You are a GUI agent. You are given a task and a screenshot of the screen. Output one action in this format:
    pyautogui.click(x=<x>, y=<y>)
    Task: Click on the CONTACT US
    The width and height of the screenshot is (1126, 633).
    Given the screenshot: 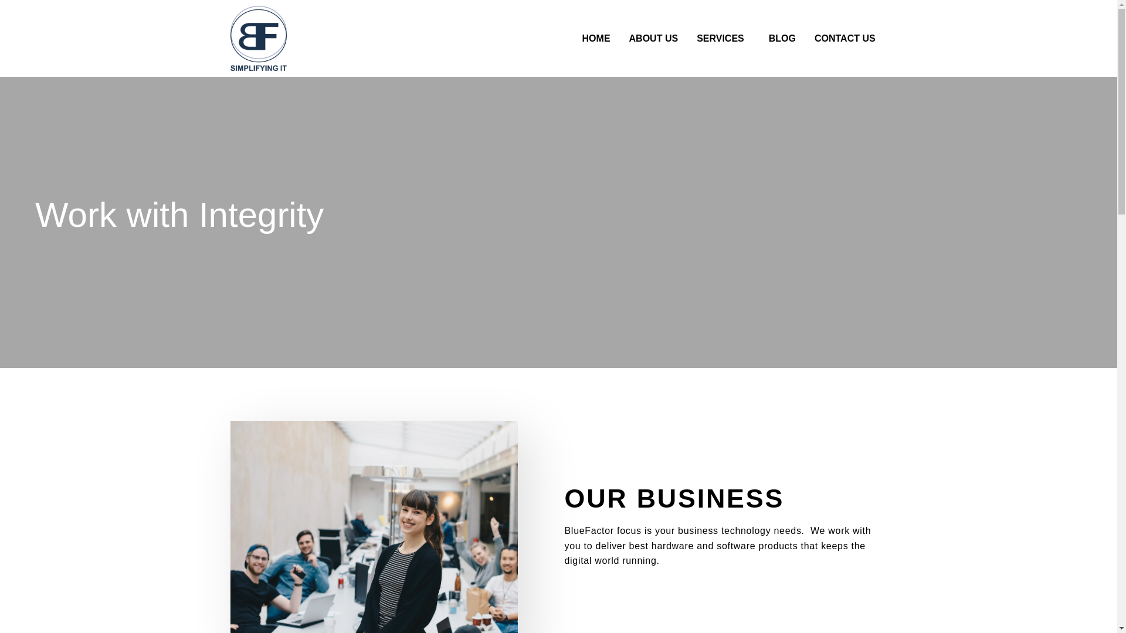 What is the action you would take?
    pyautogui.click(x=844, y=38)
    